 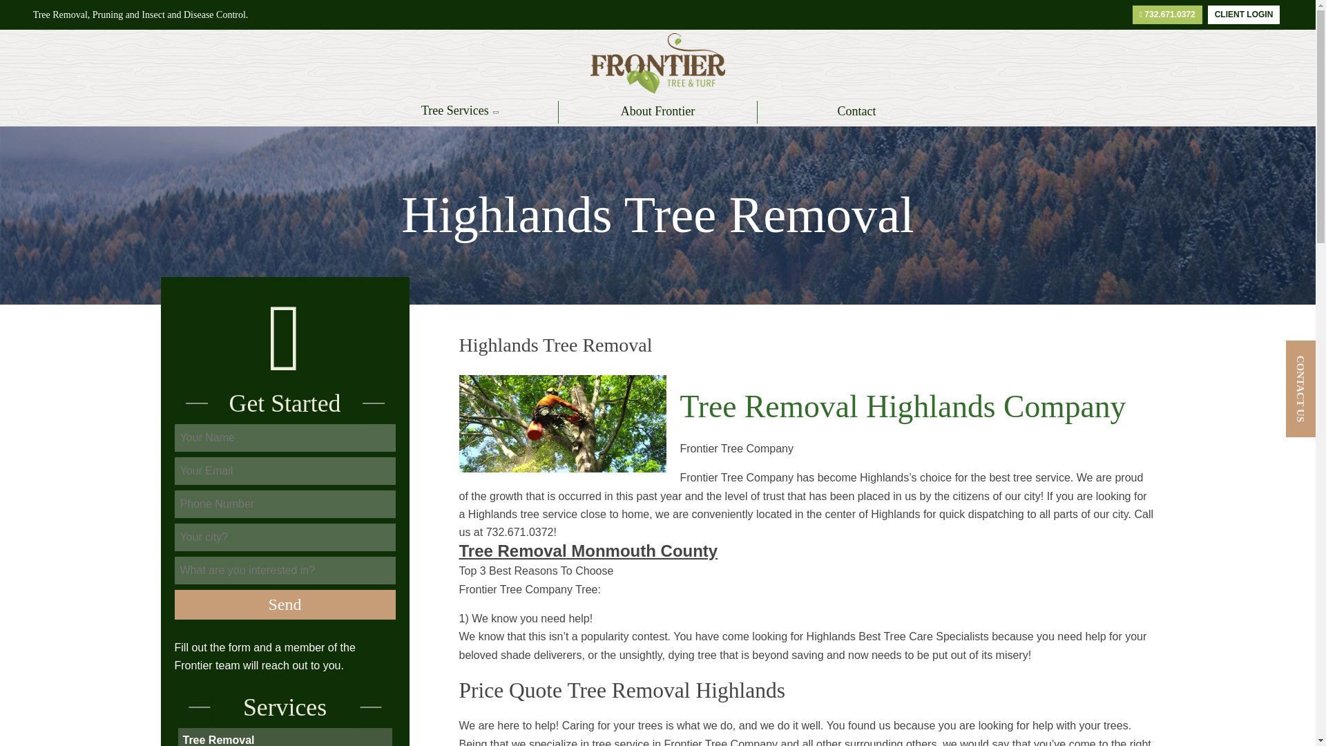 What do you see at coordinates (588, 551) in the screenshot?
I see `Tree Removal Monmouth County` at bounding box center [588, 551].